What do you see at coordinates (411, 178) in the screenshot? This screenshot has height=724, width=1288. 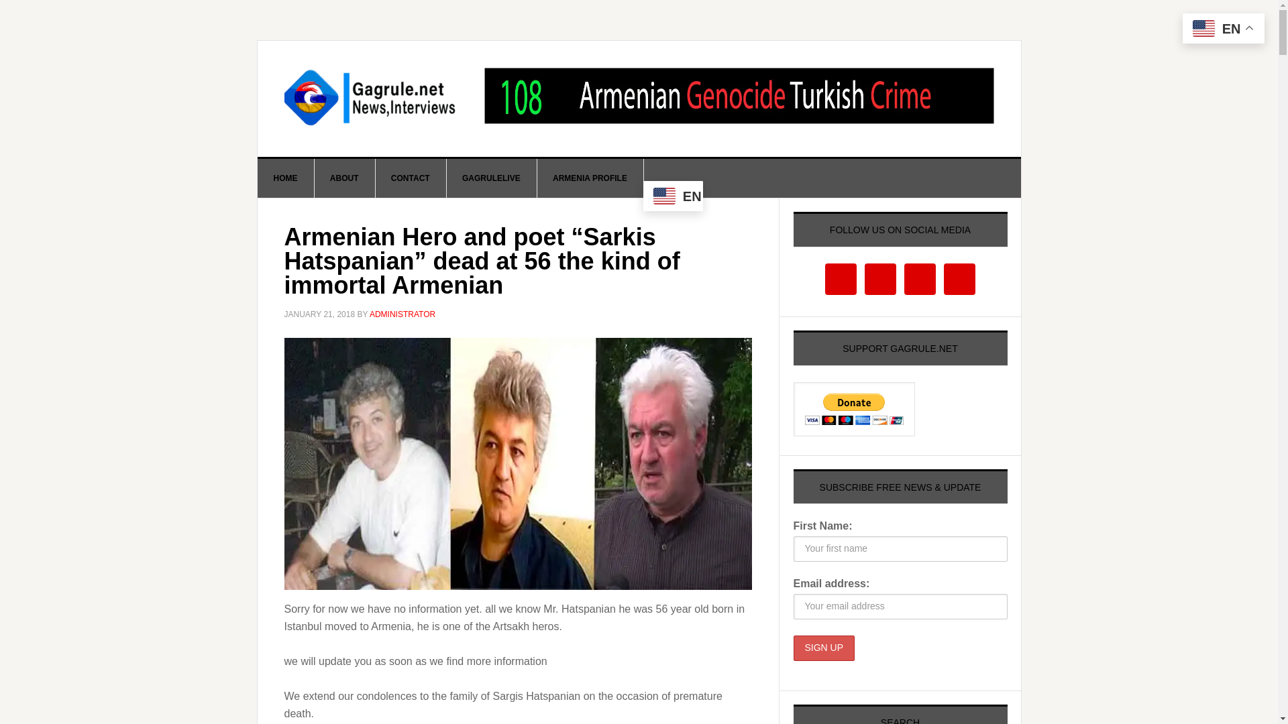 I see `Contact` at bounding box center [411, 178].